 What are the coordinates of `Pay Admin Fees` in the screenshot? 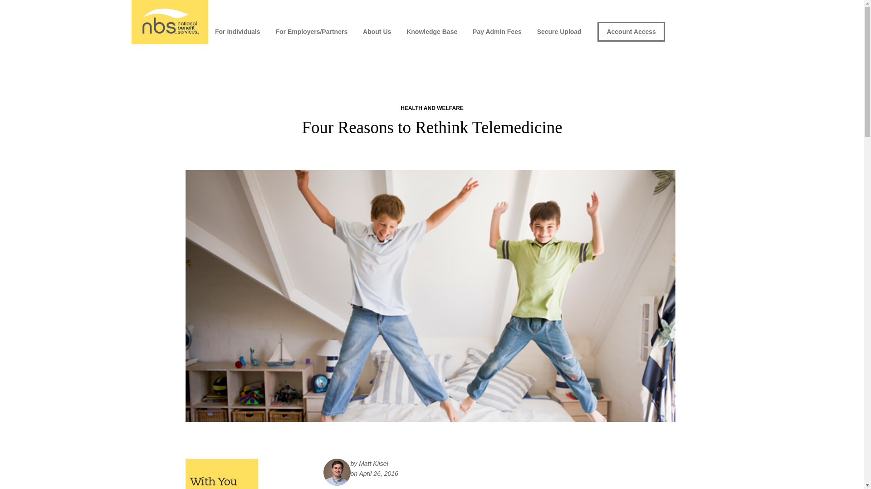 It's located at (497, 31).